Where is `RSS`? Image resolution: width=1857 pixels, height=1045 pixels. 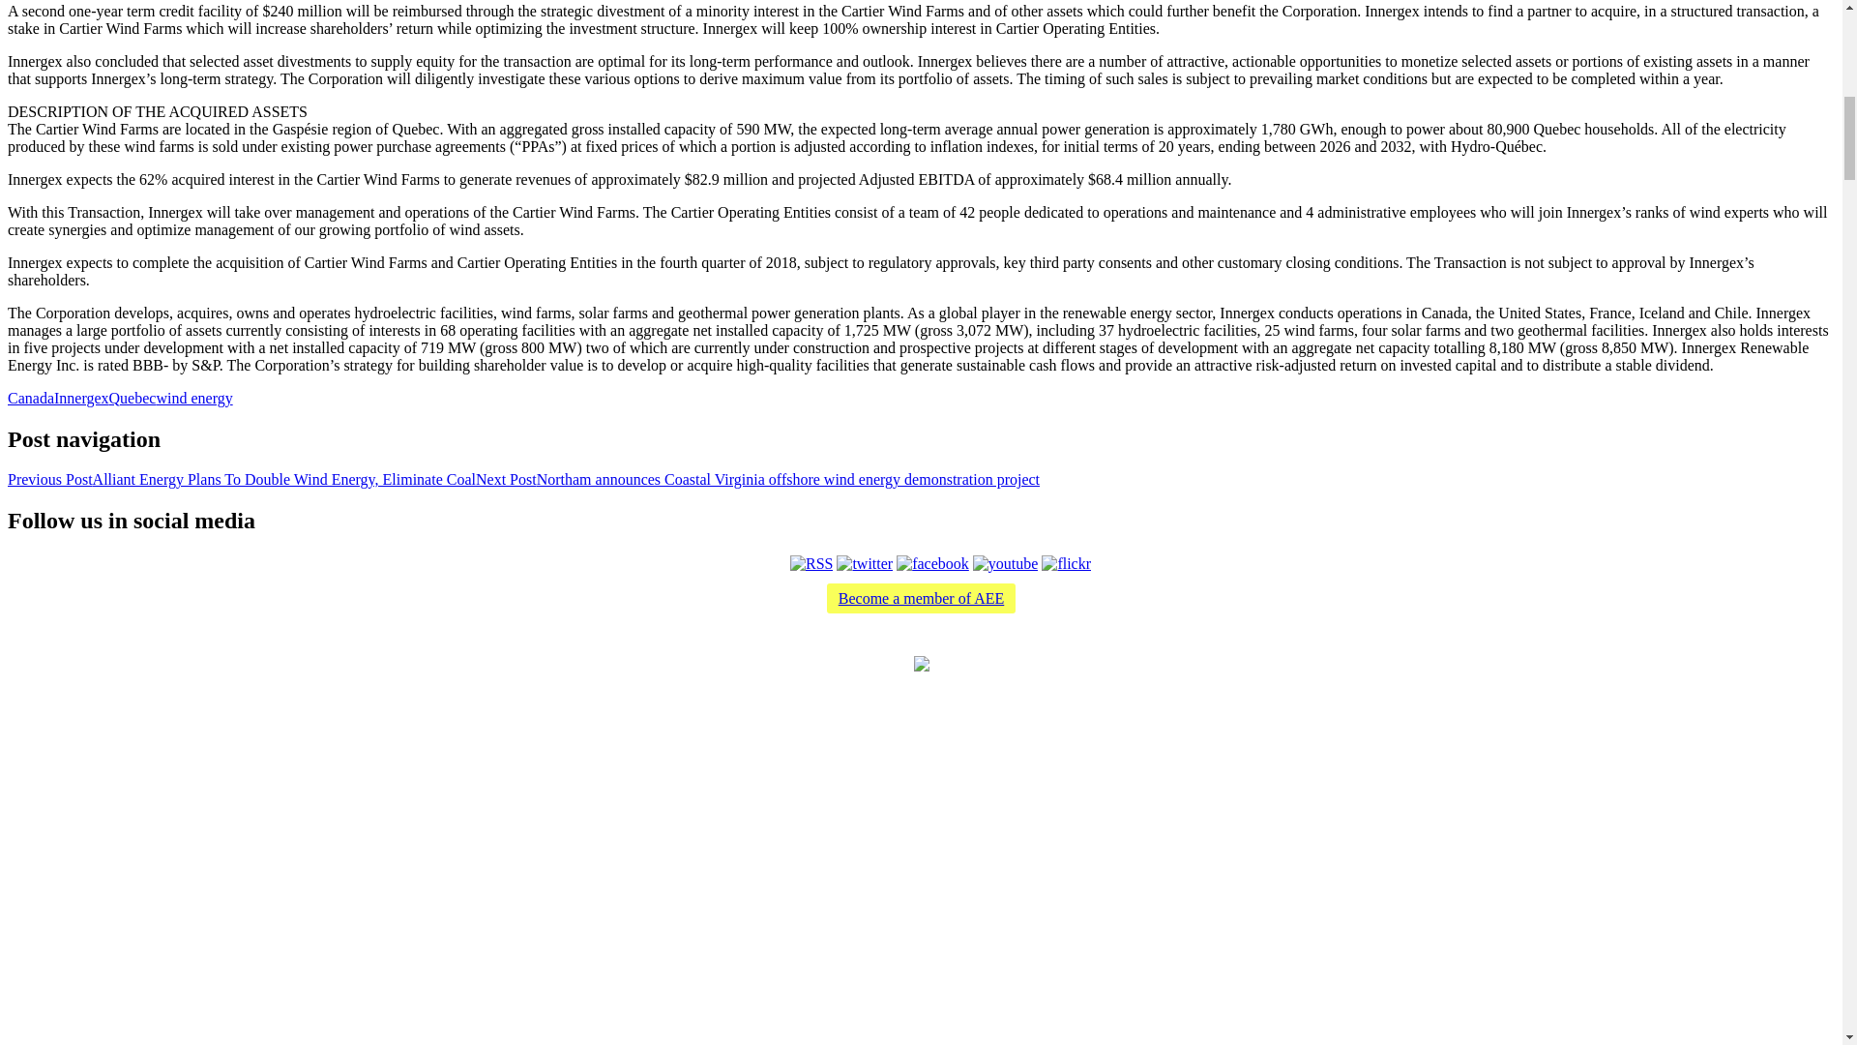
RSS is located at coordinates (811, 563).